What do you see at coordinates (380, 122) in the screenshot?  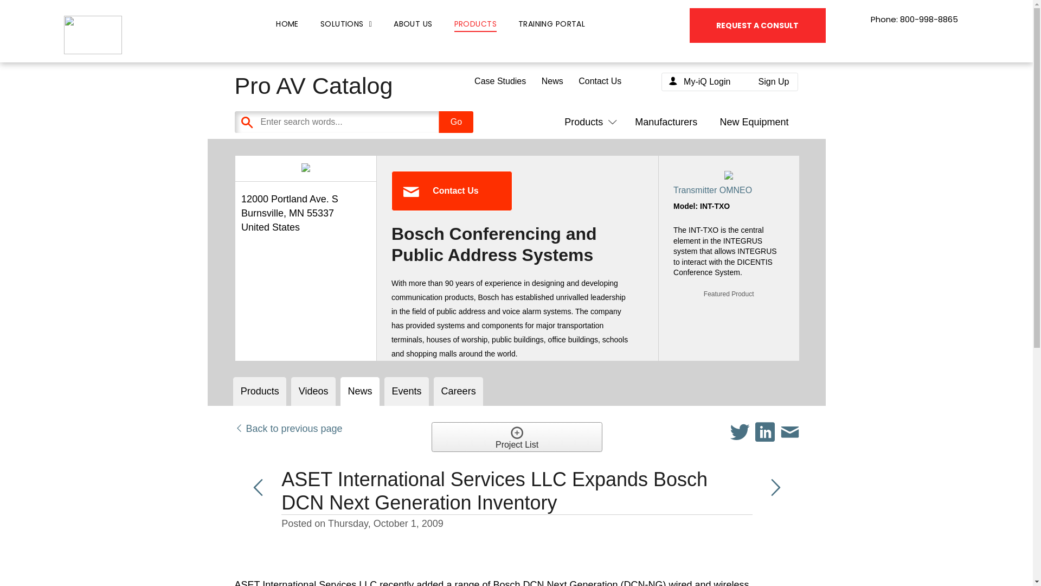 I see `Enter search words...` at bounding box center [380, 122].